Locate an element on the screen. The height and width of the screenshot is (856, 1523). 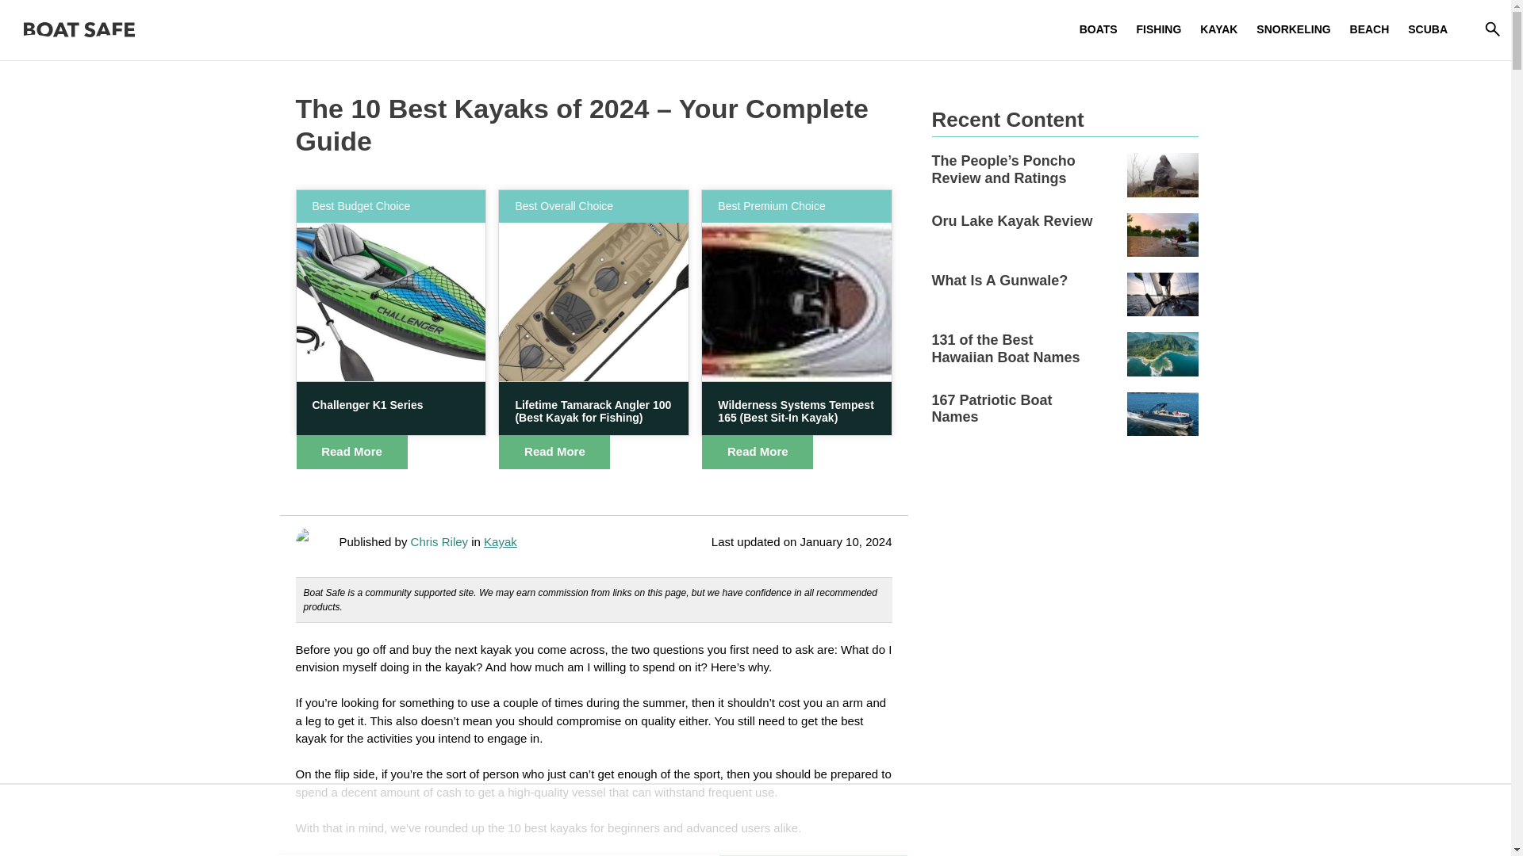
Read More is located at coordinates (554, 452).